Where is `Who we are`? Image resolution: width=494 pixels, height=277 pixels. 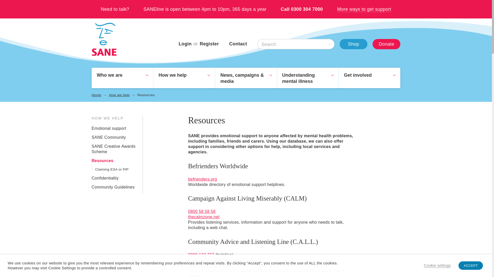
Who we are is located at coordinates (122, 78).